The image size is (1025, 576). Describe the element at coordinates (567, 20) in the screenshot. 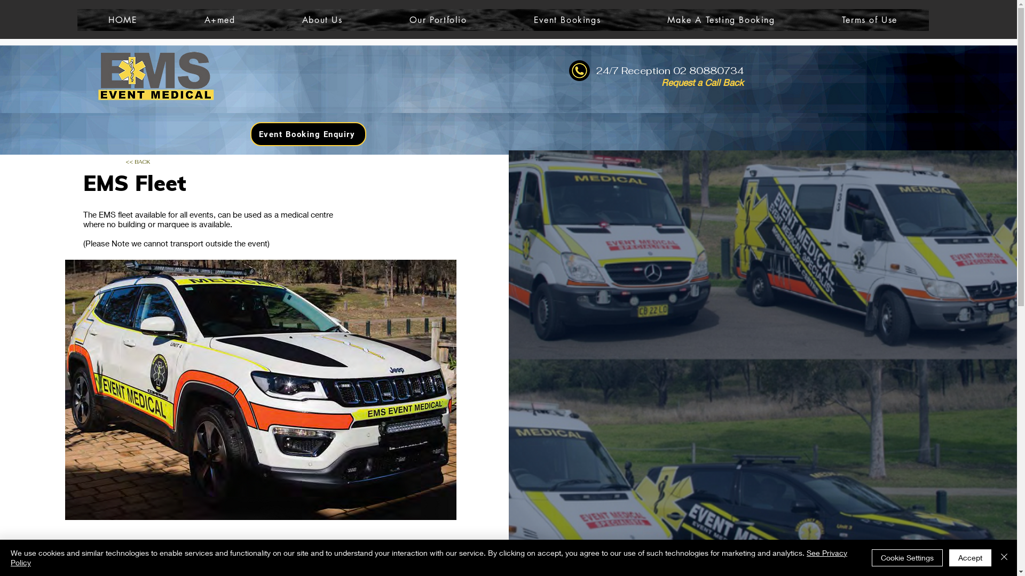

I see `Event Bookings` at that location.